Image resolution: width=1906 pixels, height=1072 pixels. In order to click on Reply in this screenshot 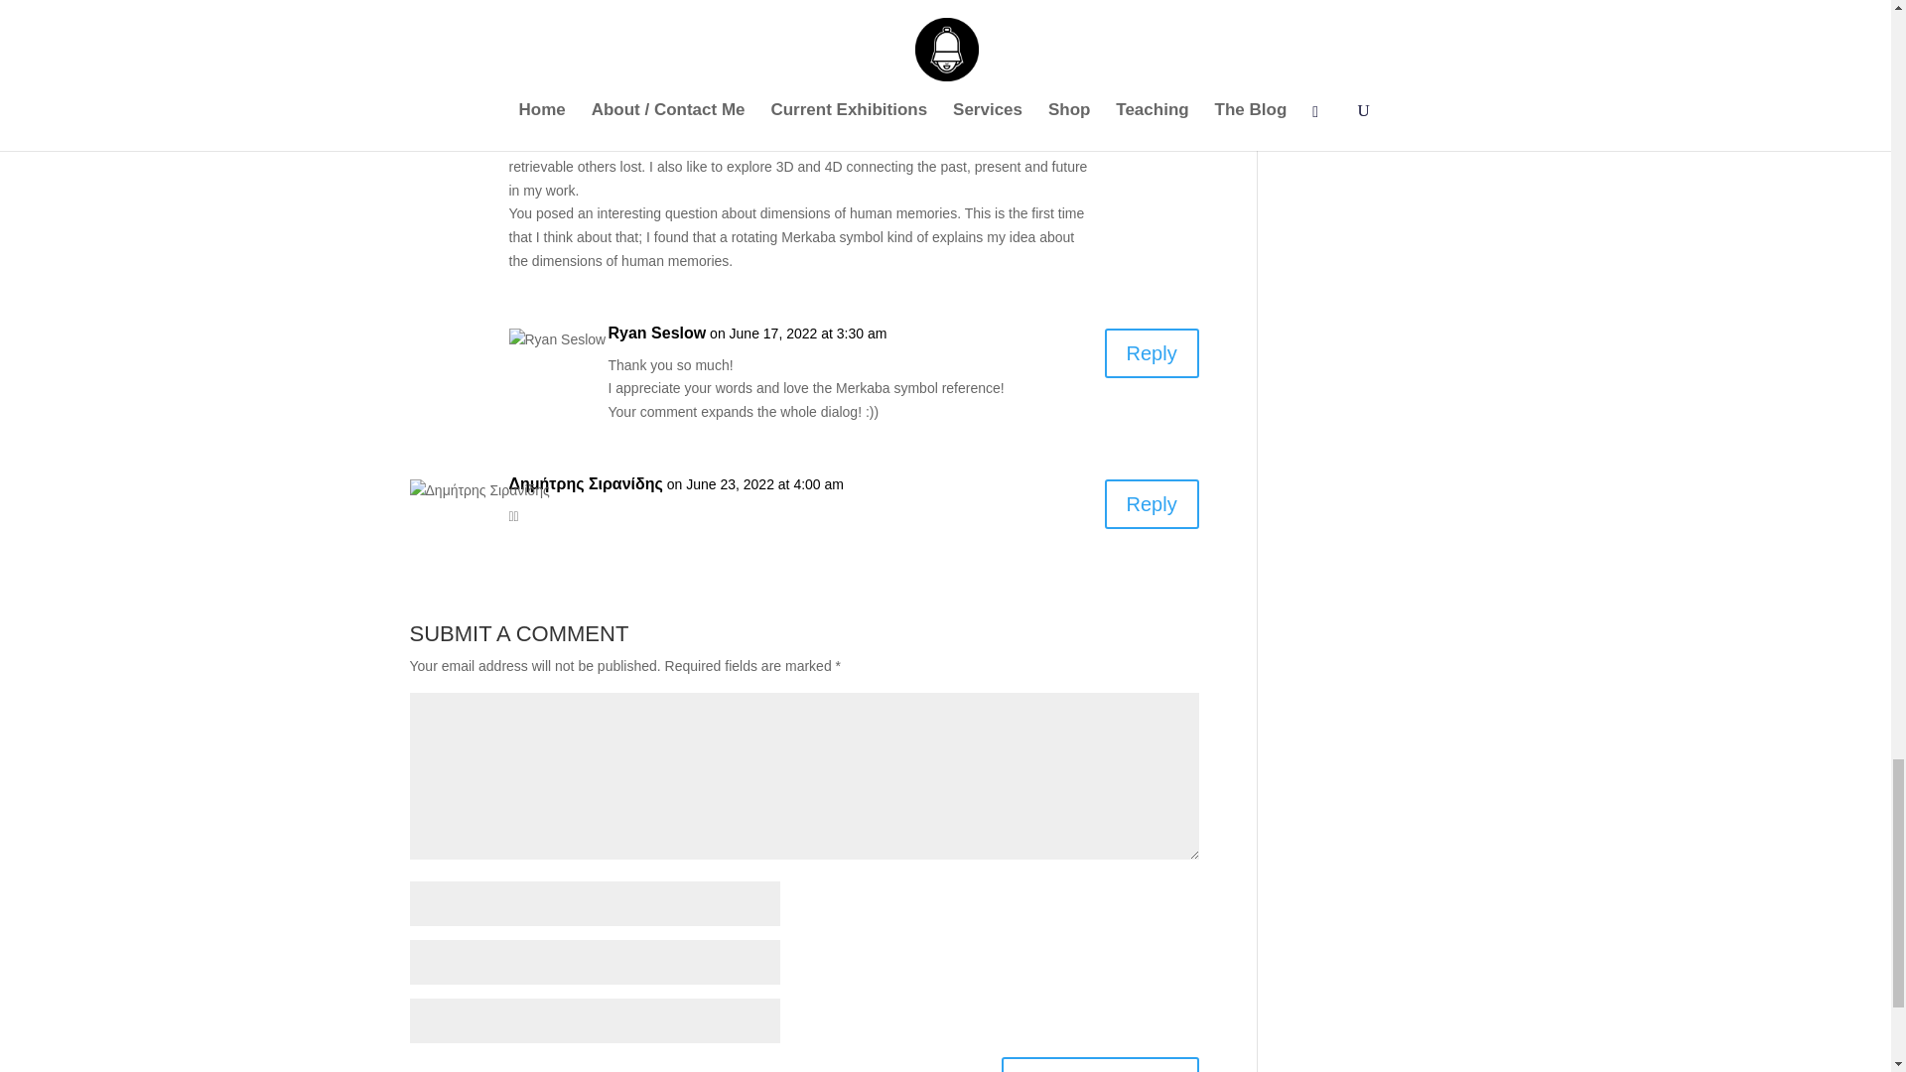, I will do `click(1152, 353)`.